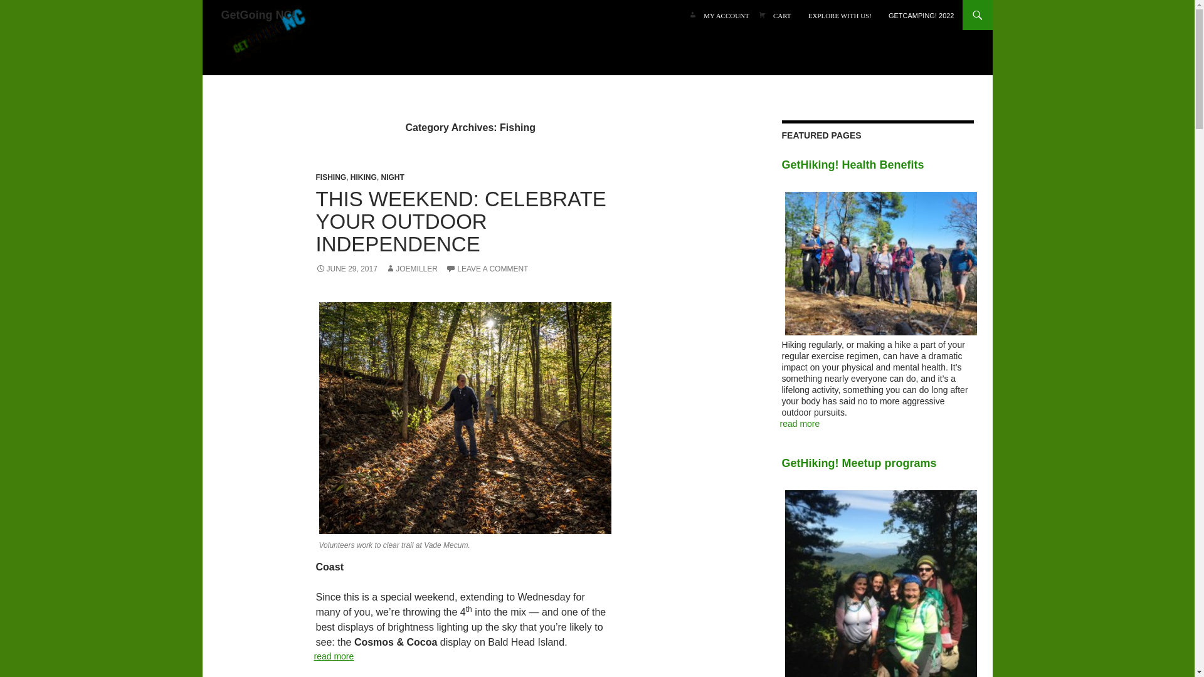  Describe the element at coordinates (726, 15) in the screenshot. I see `Login` at that location.